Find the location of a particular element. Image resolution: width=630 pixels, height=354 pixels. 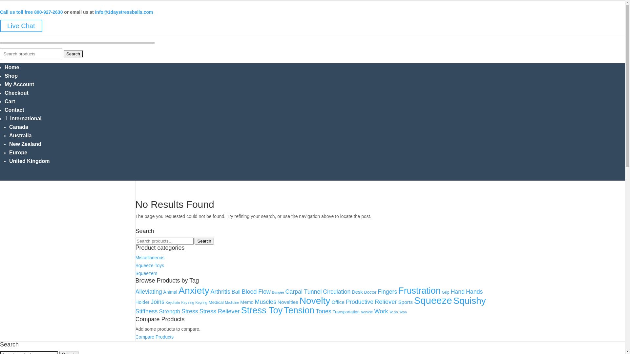

My Account is located at coordinates (19, 85).